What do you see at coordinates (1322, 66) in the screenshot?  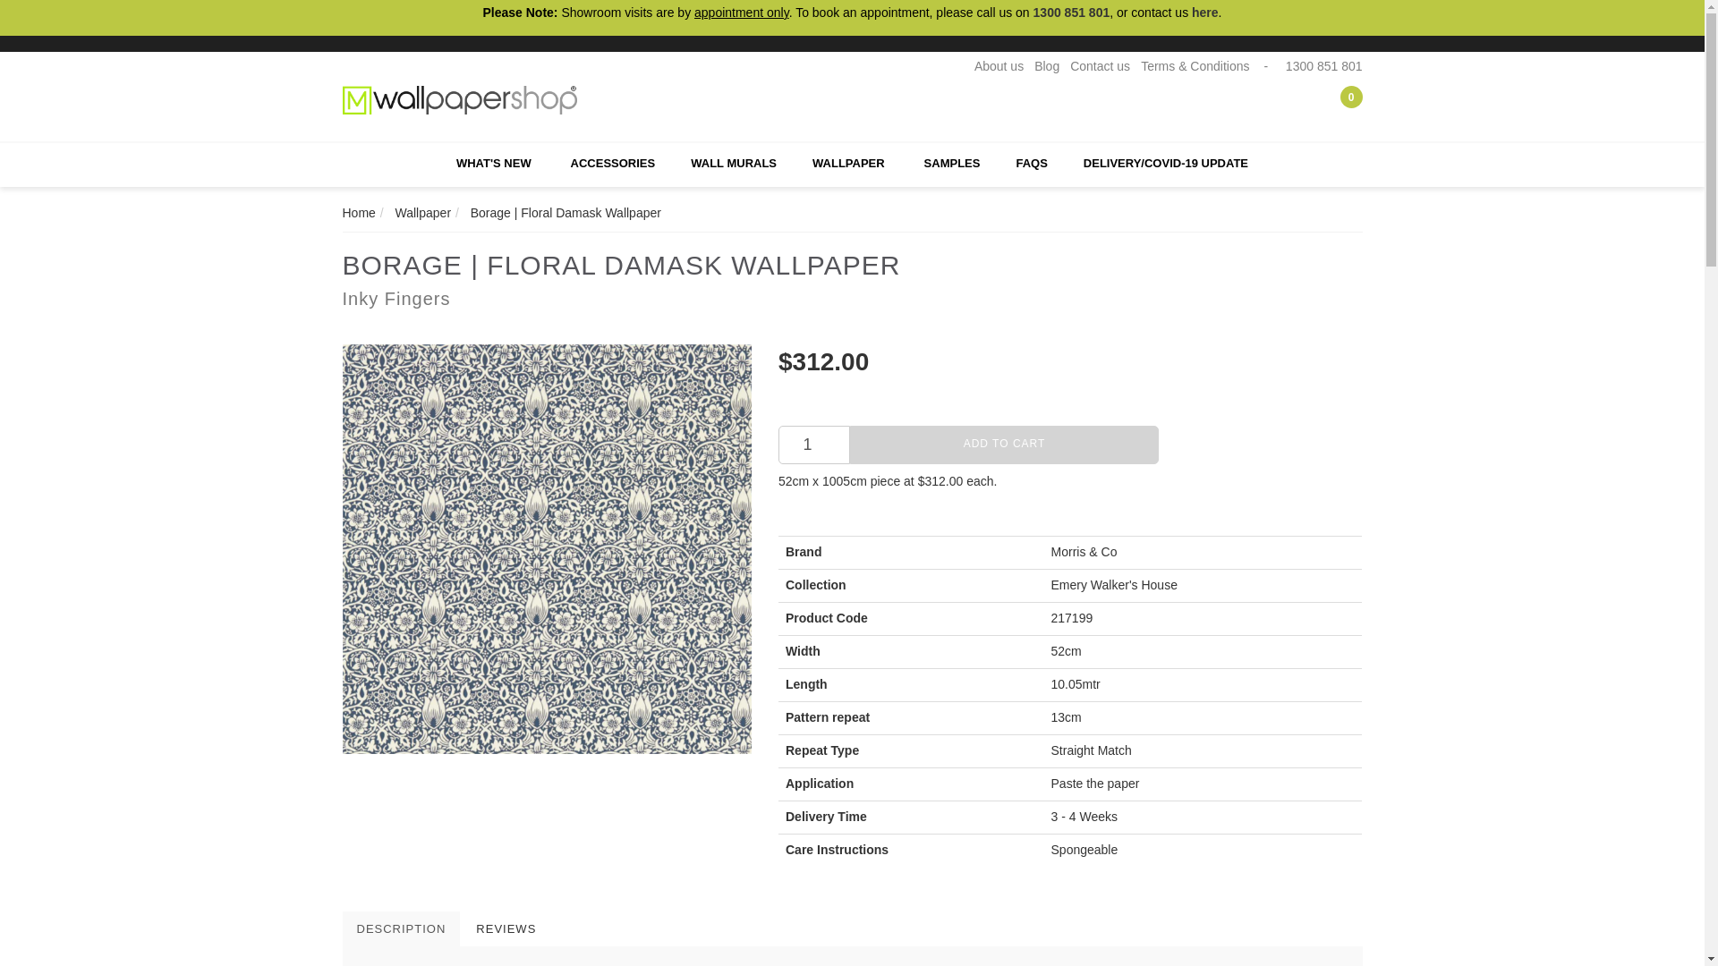 I see ` 1300 851 801` at bounding box center [1322, 66].